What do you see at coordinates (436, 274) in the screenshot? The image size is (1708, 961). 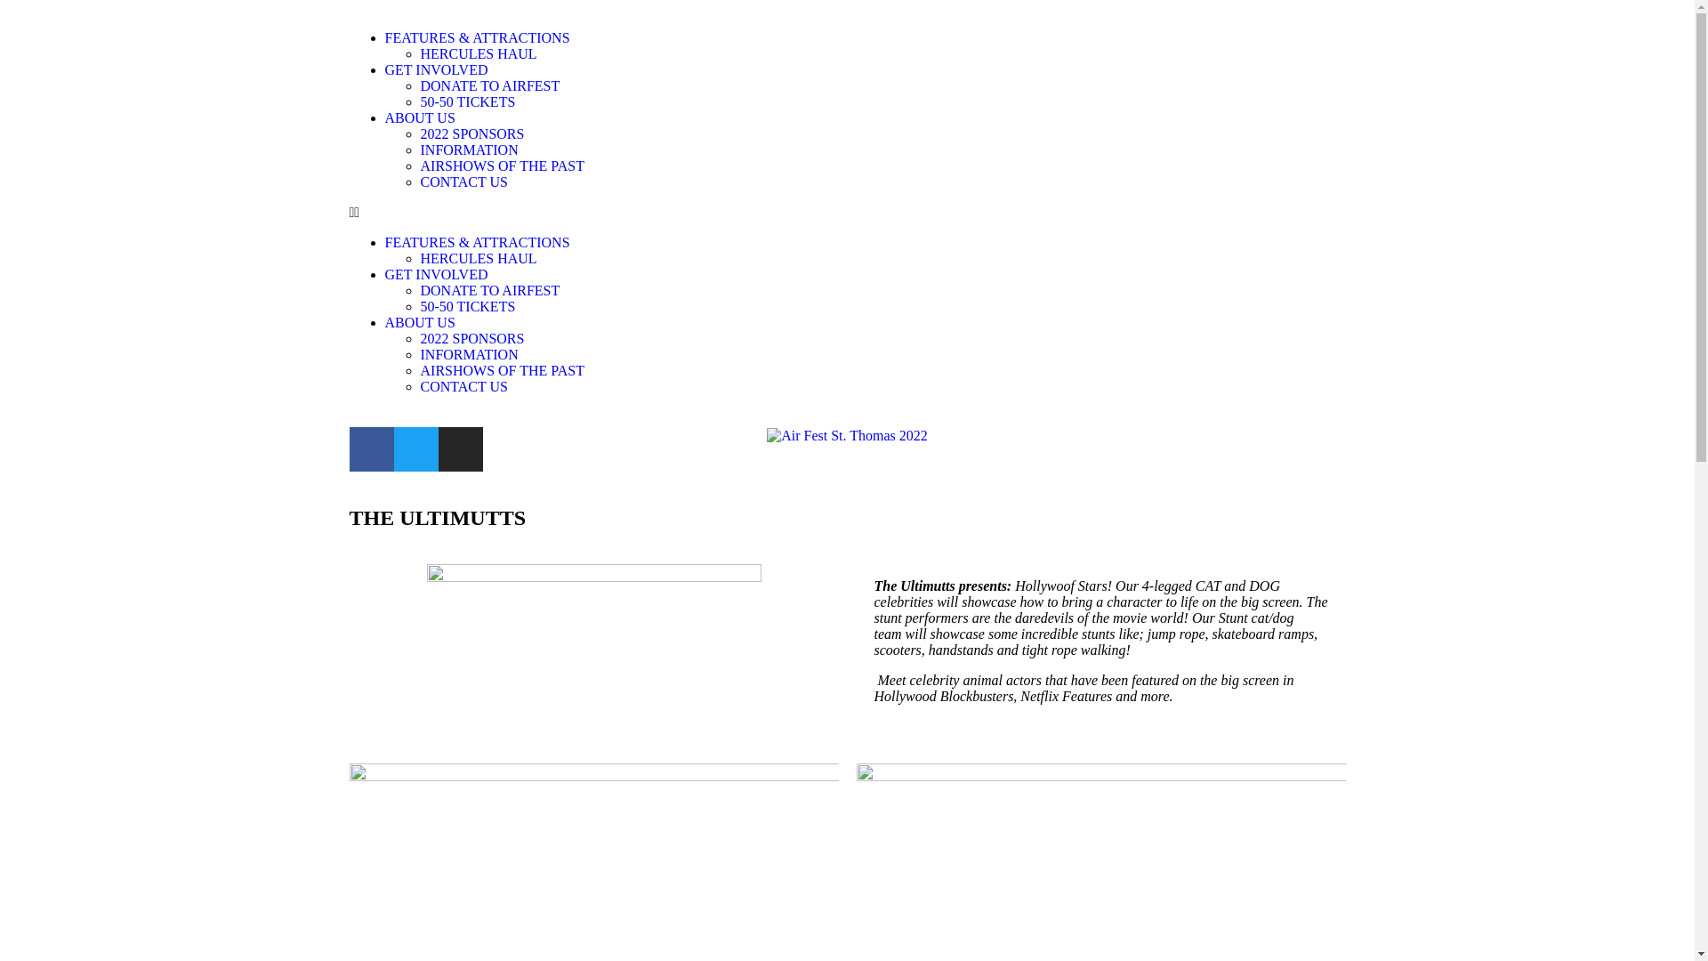 I see `GET INVOLVED` at bounding box center [436, 274].